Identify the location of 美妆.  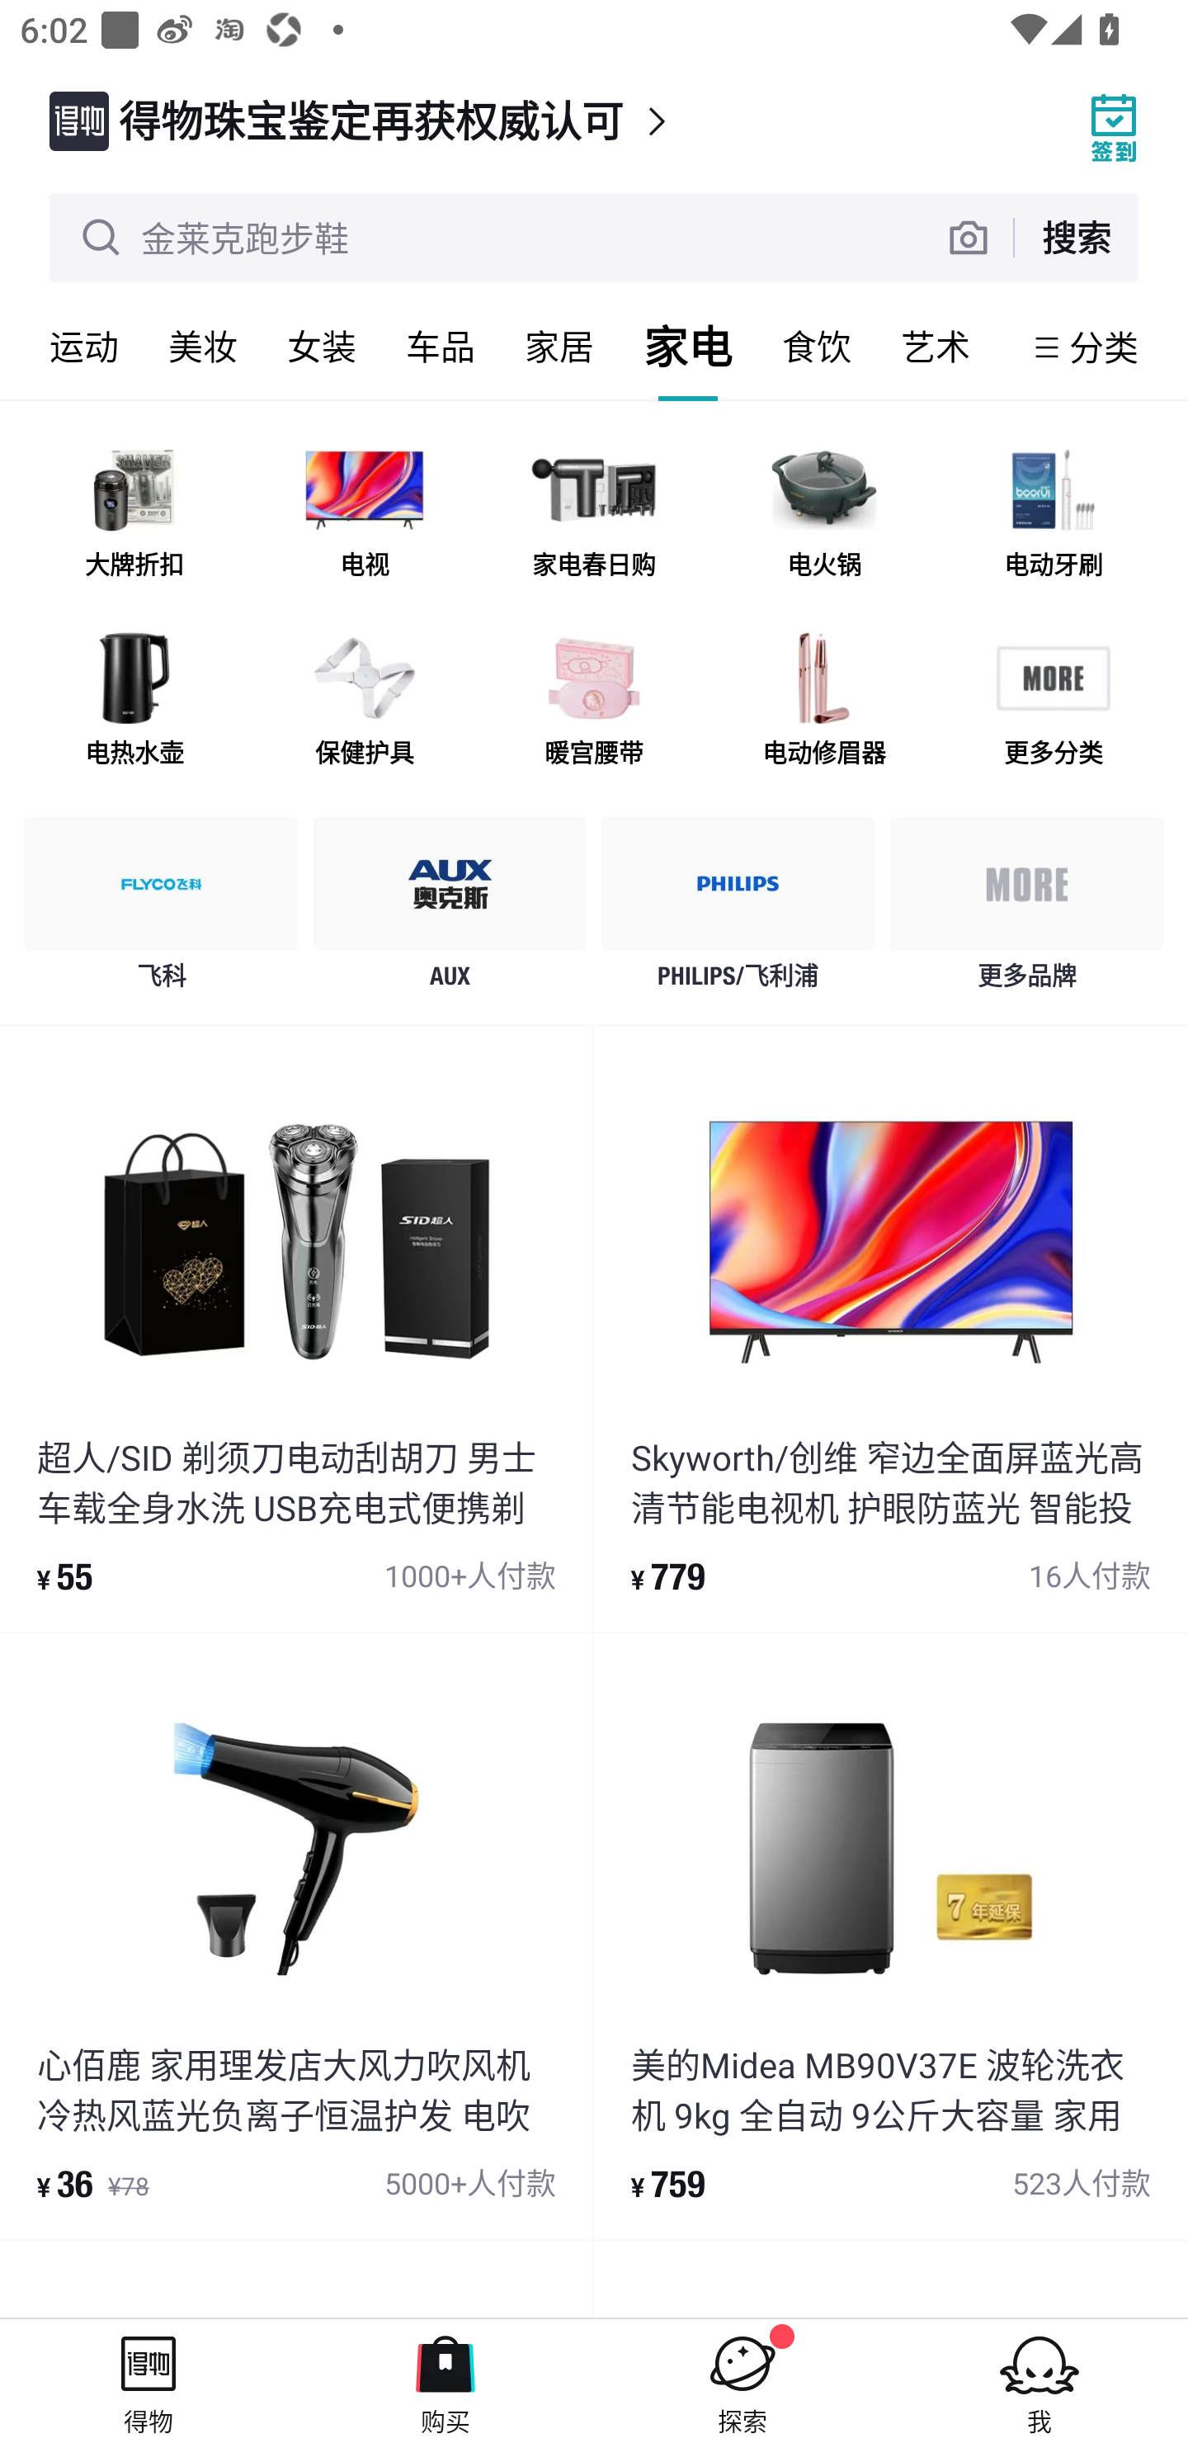
(203, 347).